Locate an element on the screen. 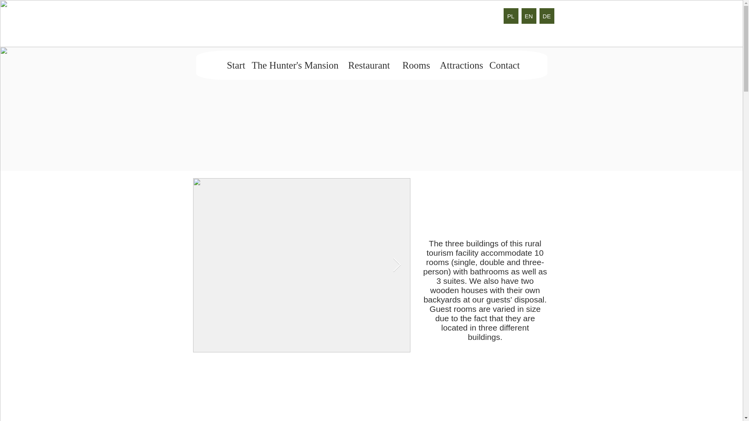 The height and width of the screenshot is (421, 749). DE is located at coordinates (547, 16).